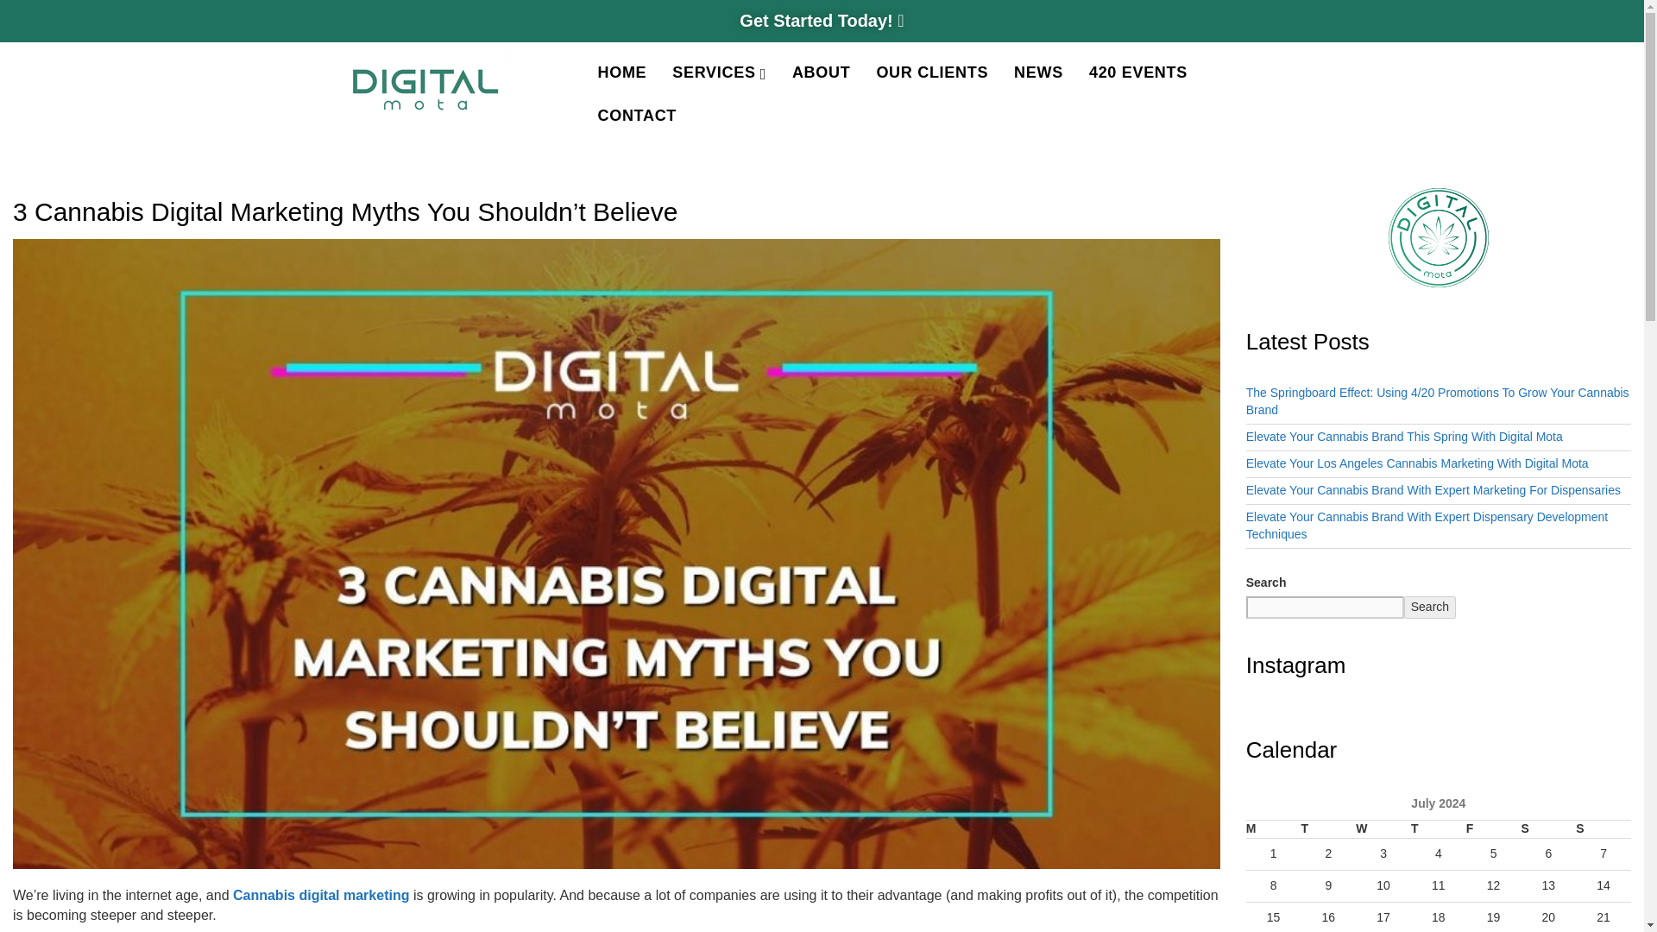 This screenshot has width=1657, height=932. I want to click on NEWS, so click(1037, 72).